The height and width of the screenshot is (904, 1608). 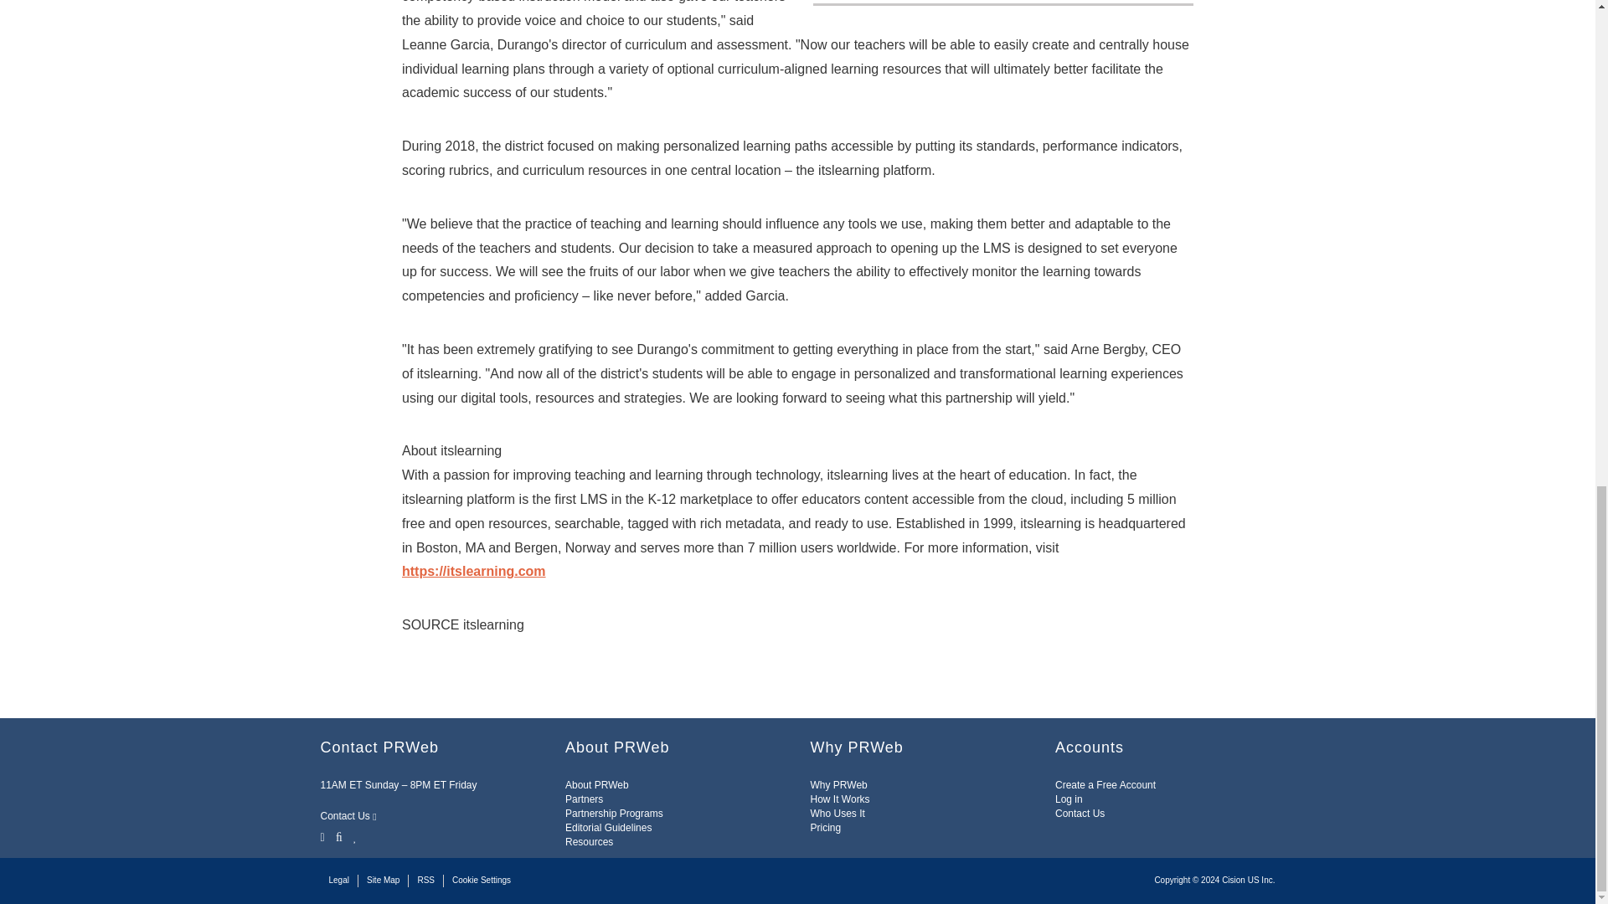 I want to click on Resources, so click(x=589, y=842).